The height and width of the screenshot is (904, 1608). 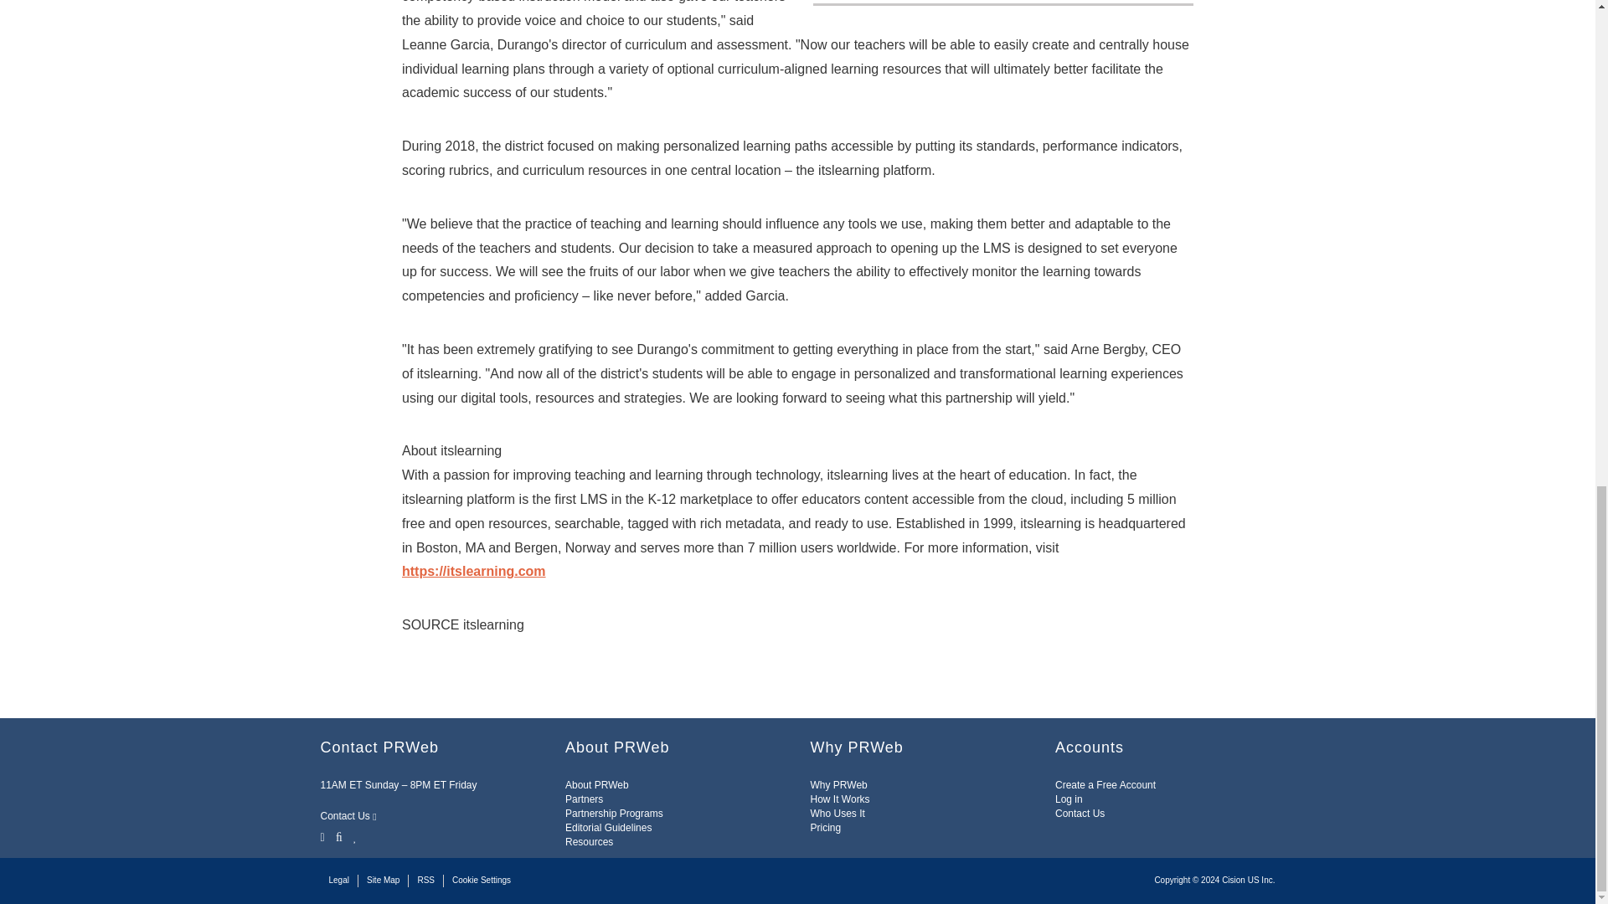 I want to click on Resources, so click(x=589, y=842).